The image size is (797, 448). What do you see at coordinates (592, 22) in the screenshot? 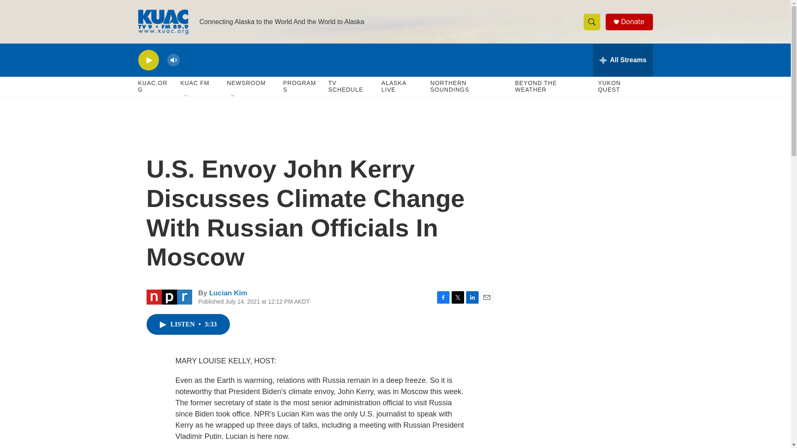
I see `Show Search` at bounding box center [592, 22].